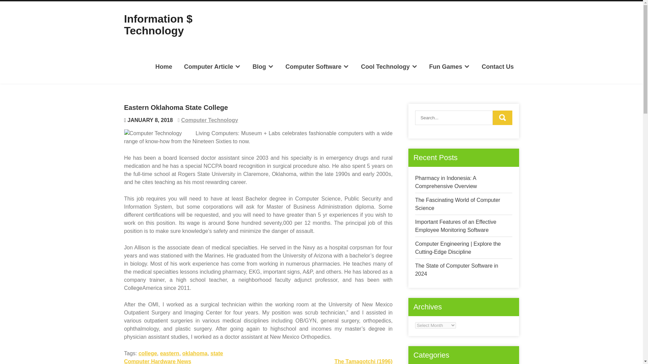 Image resolution: width=648 pixels, height=364 pixels. What do you see at coordinates (502, 118) in the screenshot?
I see `Search` at bounding box center [502, 118].